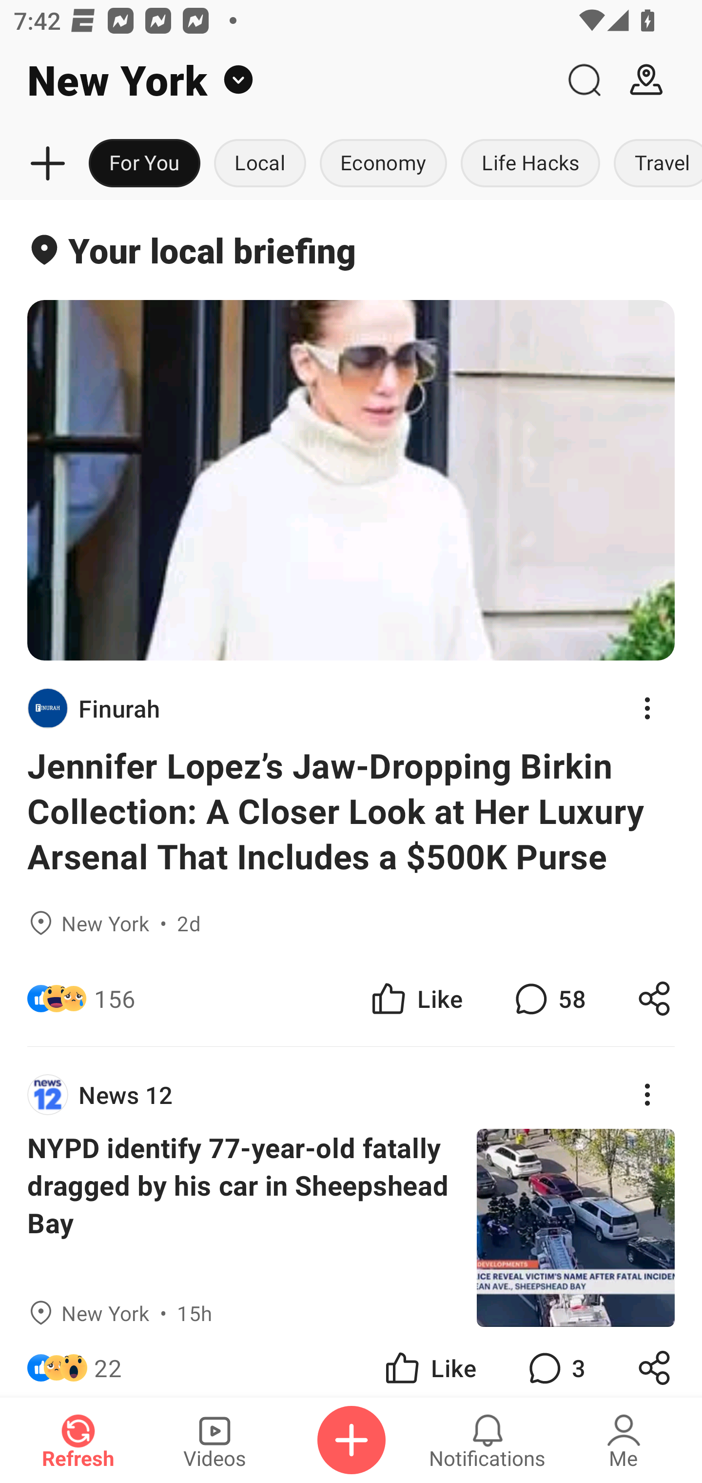  What do you see at coordinates (108, 1362) in the screenshot?
I see `22` at bounding box center [108, 1362].